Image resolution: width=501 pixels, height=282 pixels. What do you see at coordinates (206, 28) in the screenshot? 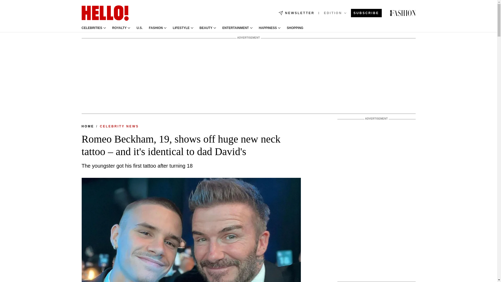
I see `BEAUTY` at bounding box center [206, 28].